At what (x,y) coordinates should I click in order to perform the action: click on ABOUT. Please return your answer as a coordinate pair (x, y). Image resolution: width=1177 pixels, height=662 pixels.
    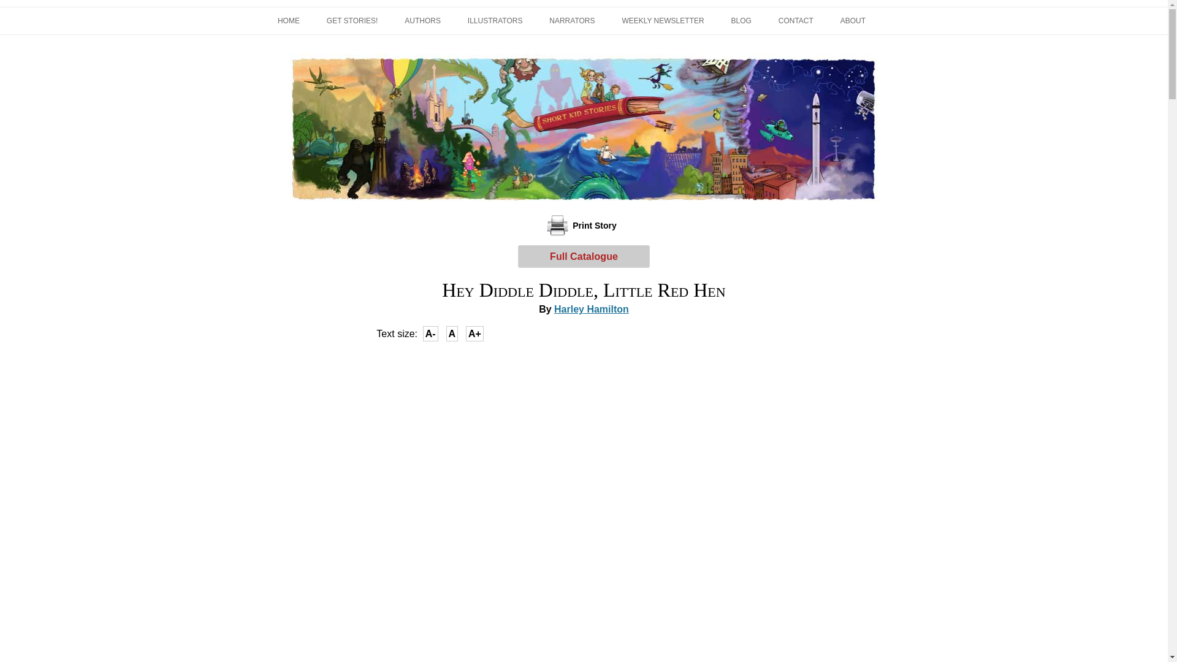
    Looking at the image, I should click on (852, 21).